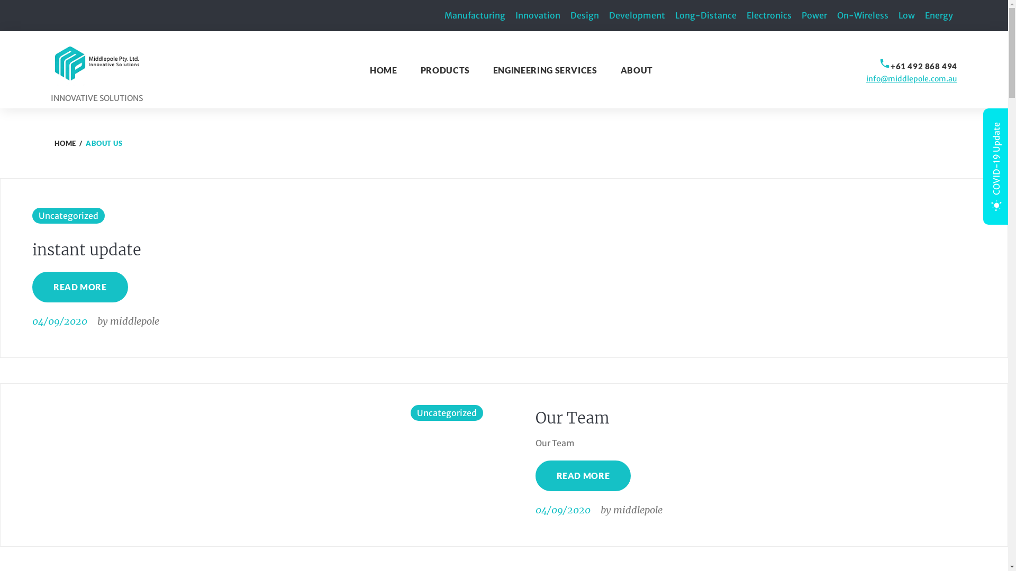  Describe the element at coordinates (60, 321) in the screenshot. I see `04/09/2020` at that location.